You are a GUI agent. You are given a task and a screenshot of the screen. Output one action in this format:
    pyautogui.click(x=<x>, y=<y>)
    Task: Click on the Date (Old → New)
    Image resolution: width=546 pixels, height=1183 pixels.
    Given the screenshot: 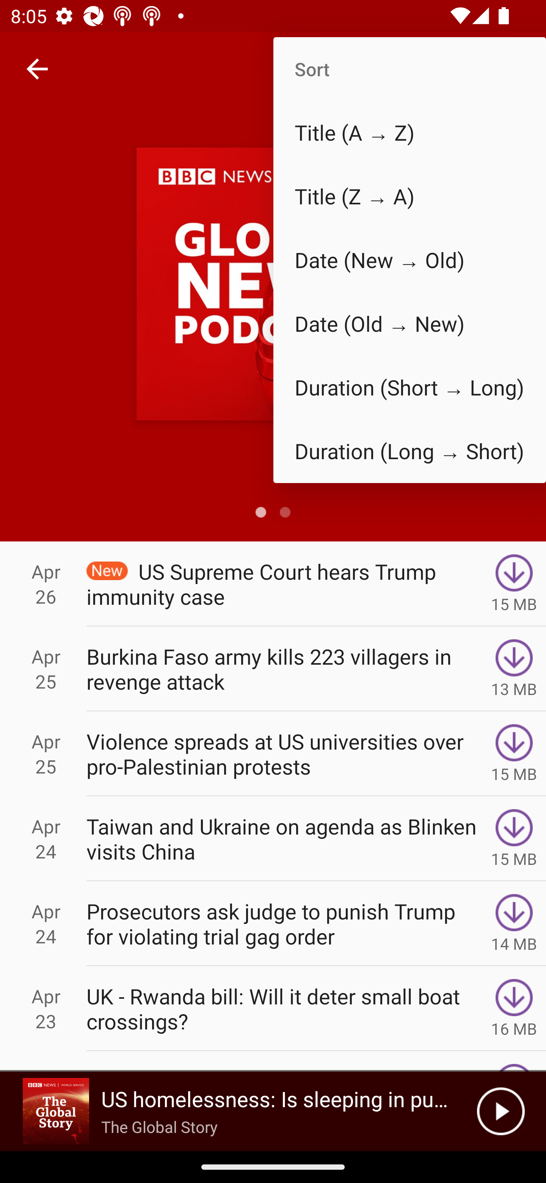 What is the action you would take?
    pyautogui.click(x=409, y=324)
    